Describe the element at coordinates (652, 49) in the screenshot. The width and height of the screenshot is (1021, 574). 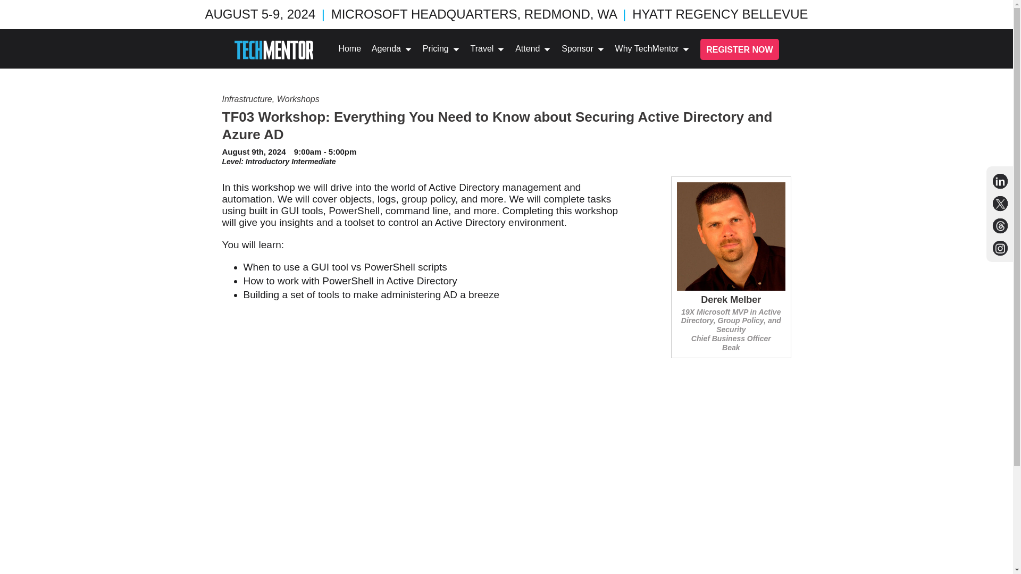
I see `Why TechMentor` at that location.